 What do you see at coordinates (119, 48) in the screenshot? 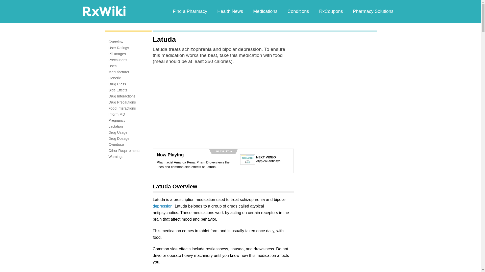
I see `User Ratings` at bounding box center [119, 48].